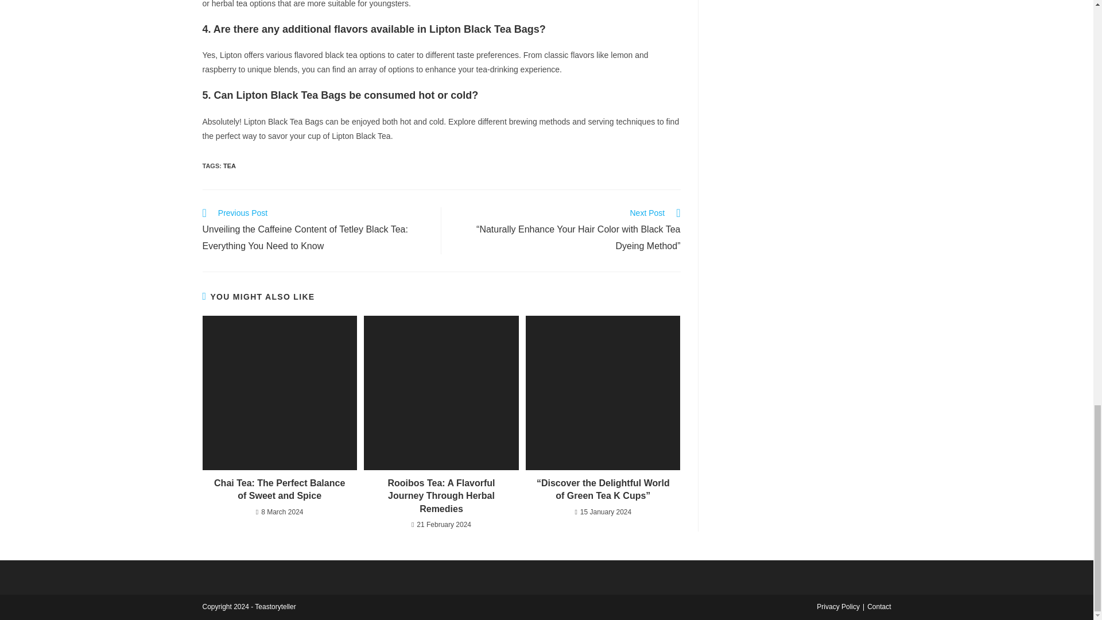  What do you see at coordinates (441, 496) in the screenshot?
I see `Rooibos Tea: A Flavorful Journey Through Herbal Remedies` at bounding box center [441, 496].